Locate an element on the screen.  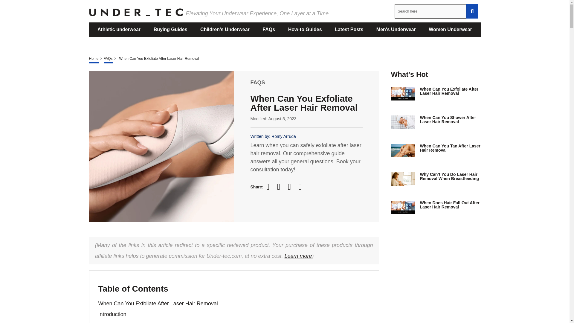
Share on Twitter is located at coordinates (281, 187).